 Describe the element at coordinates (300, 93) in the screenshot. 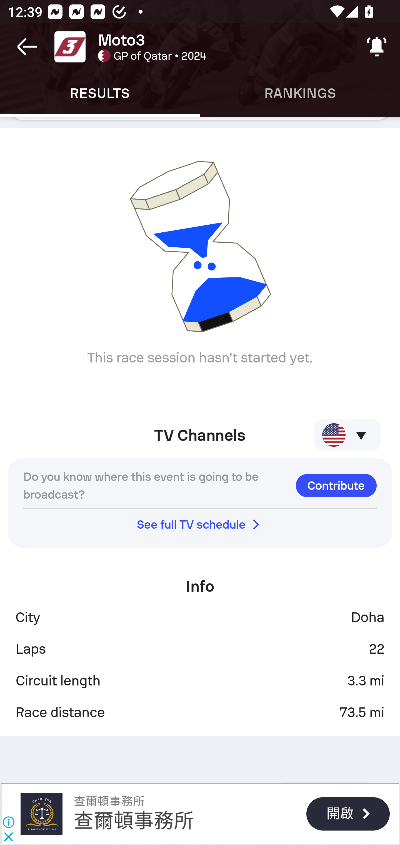

I see `Rankings RANKINGS` at that location.